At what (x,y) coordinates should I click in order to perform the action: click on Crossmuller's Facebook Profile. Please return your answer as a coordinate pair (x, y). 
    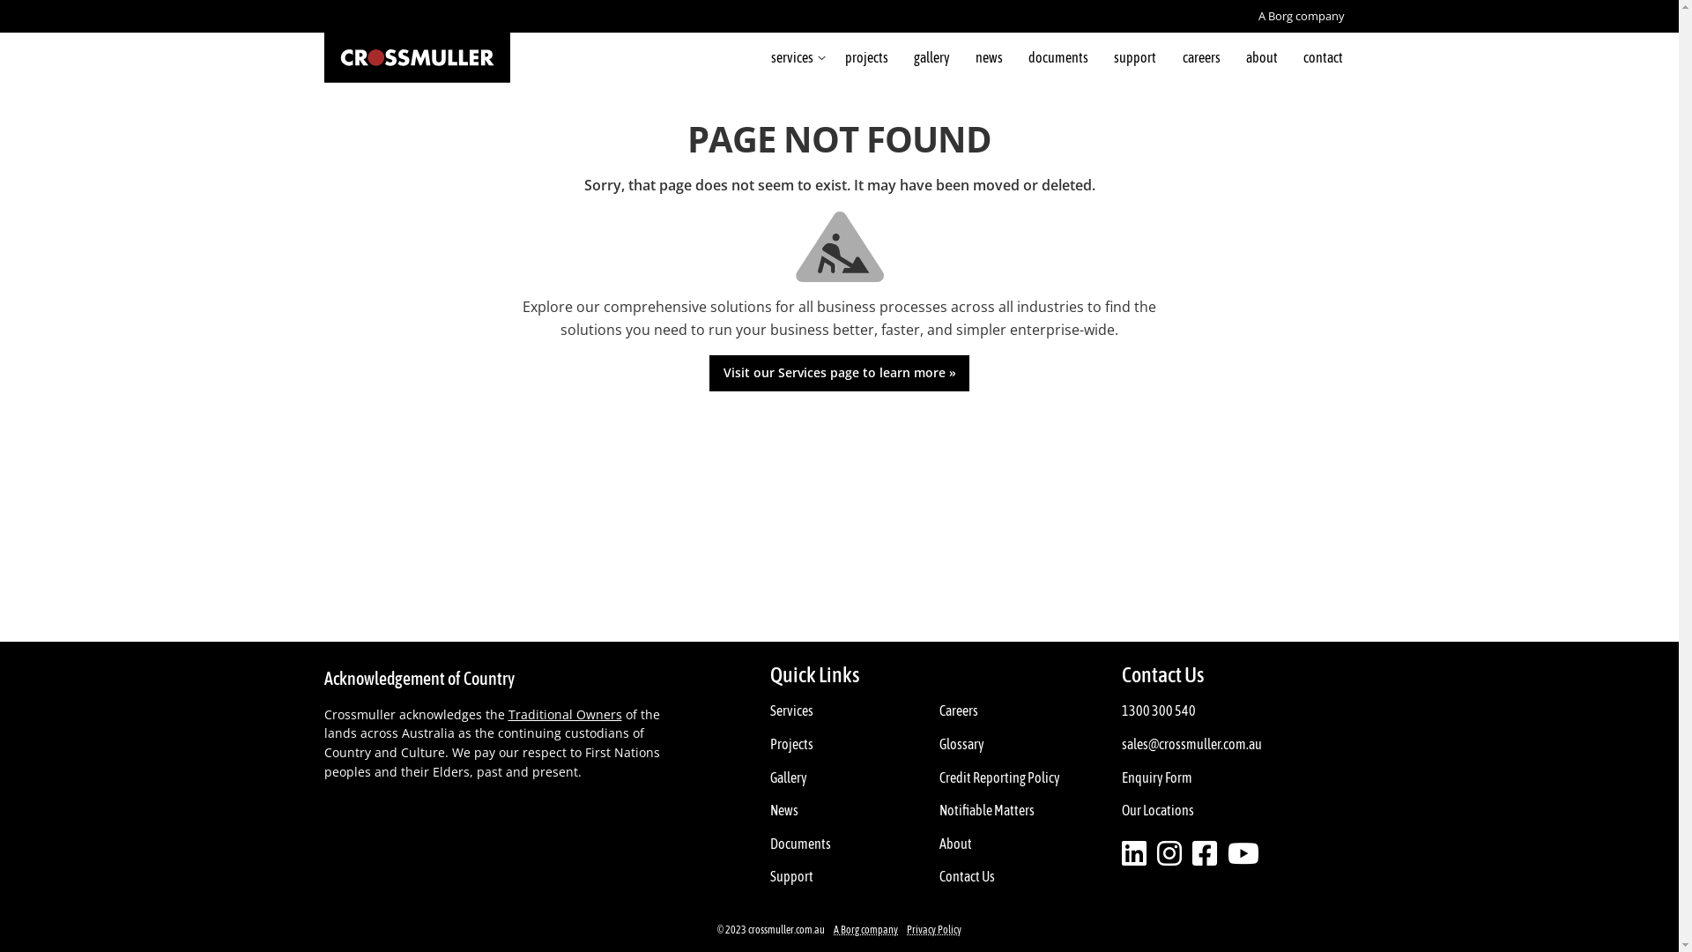
    Looking at the image, I should click on (1205, 854).